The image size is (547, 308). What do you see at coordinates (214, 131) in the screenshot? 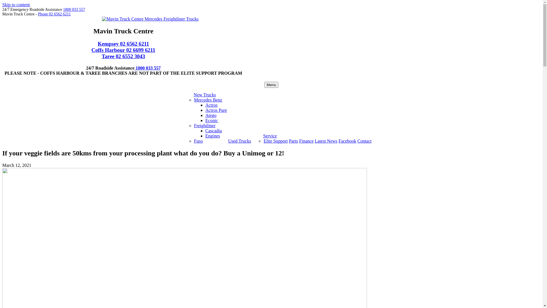
I see `Cascadia` at bounding box center [214, 131].